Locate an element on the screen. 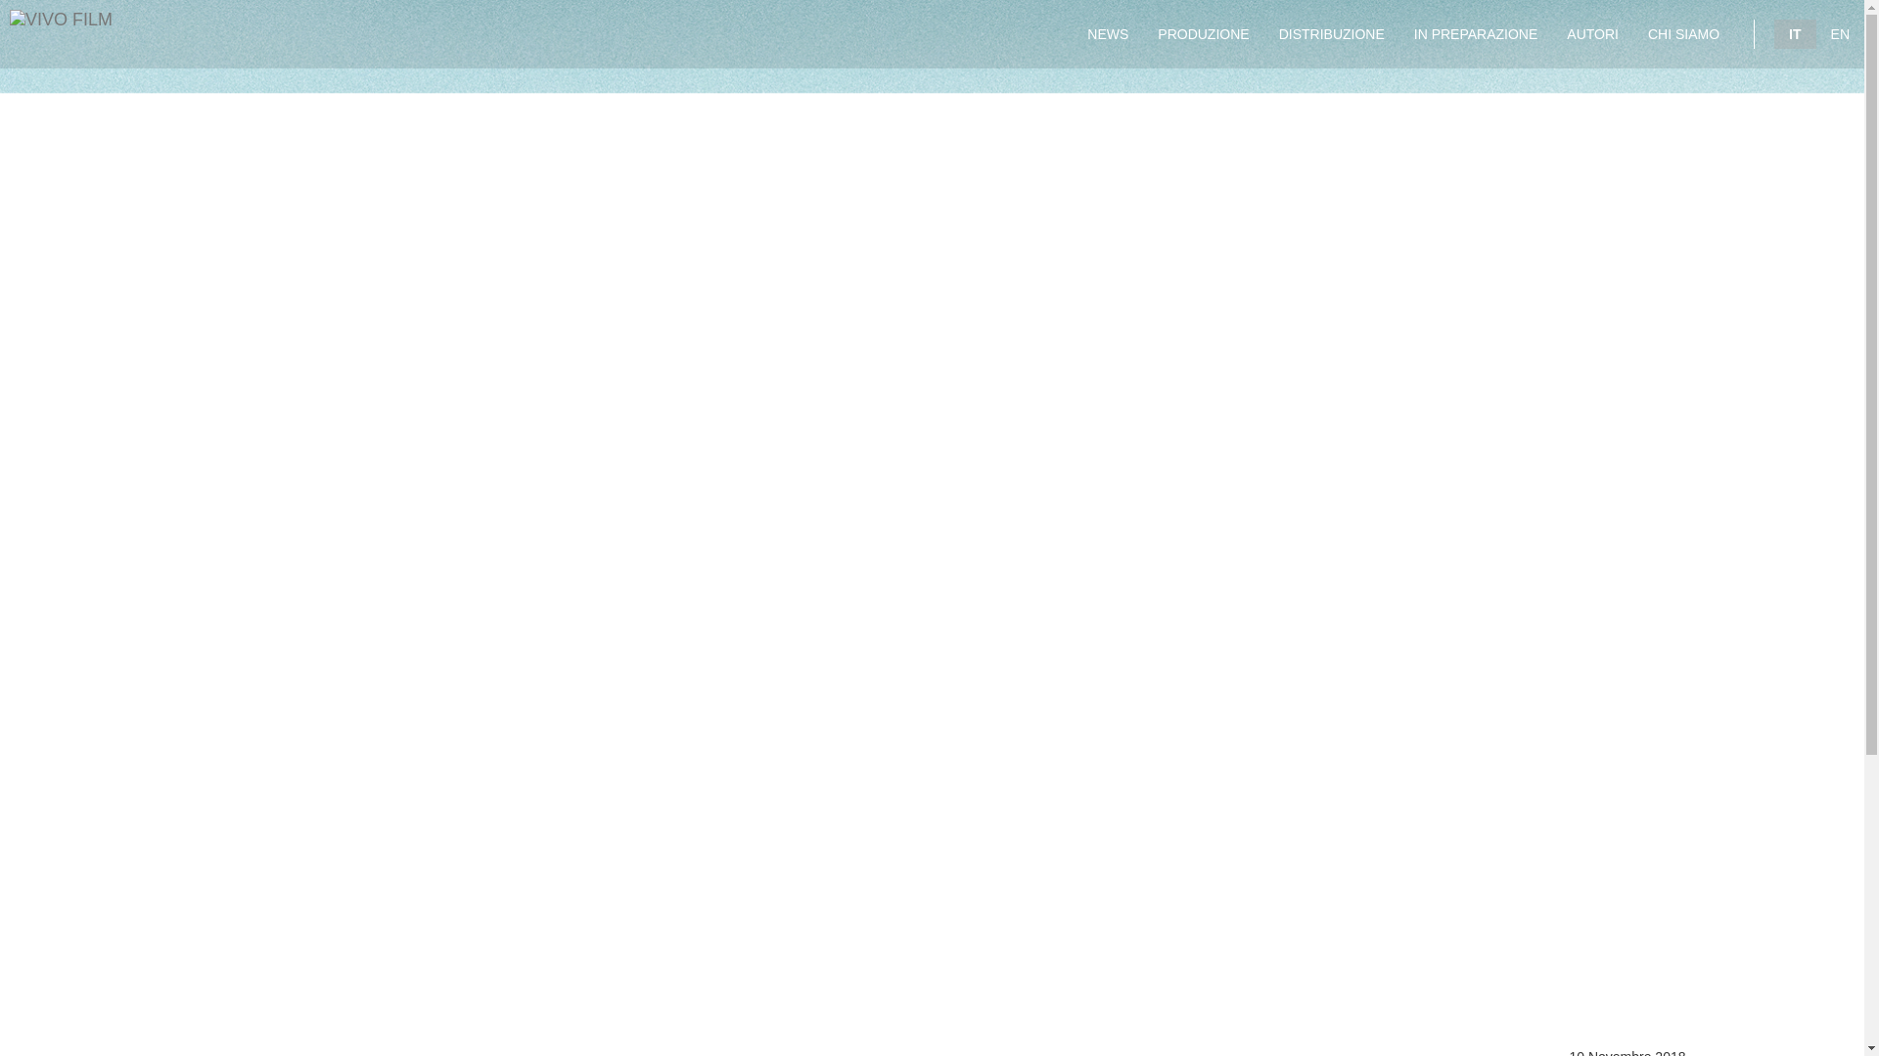 This screenshot has width=1879, height=1056. NEWS is located at coordinates (1108, 34).